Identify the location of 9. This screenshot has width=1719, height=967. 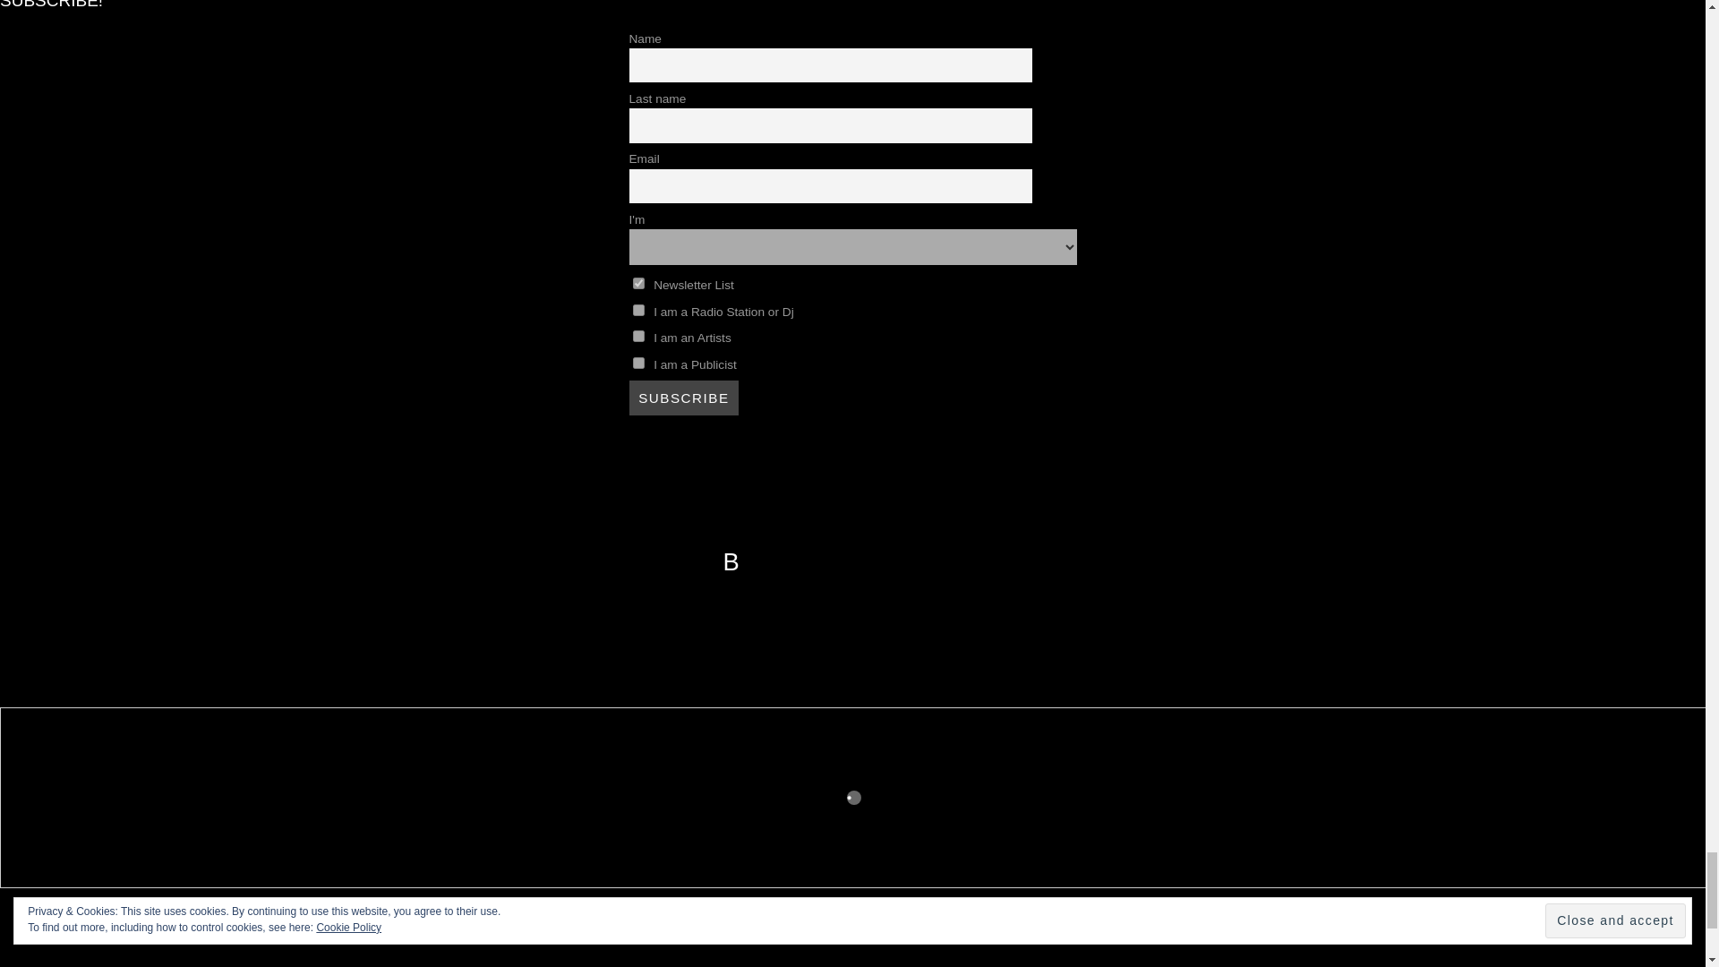
(637, 337).